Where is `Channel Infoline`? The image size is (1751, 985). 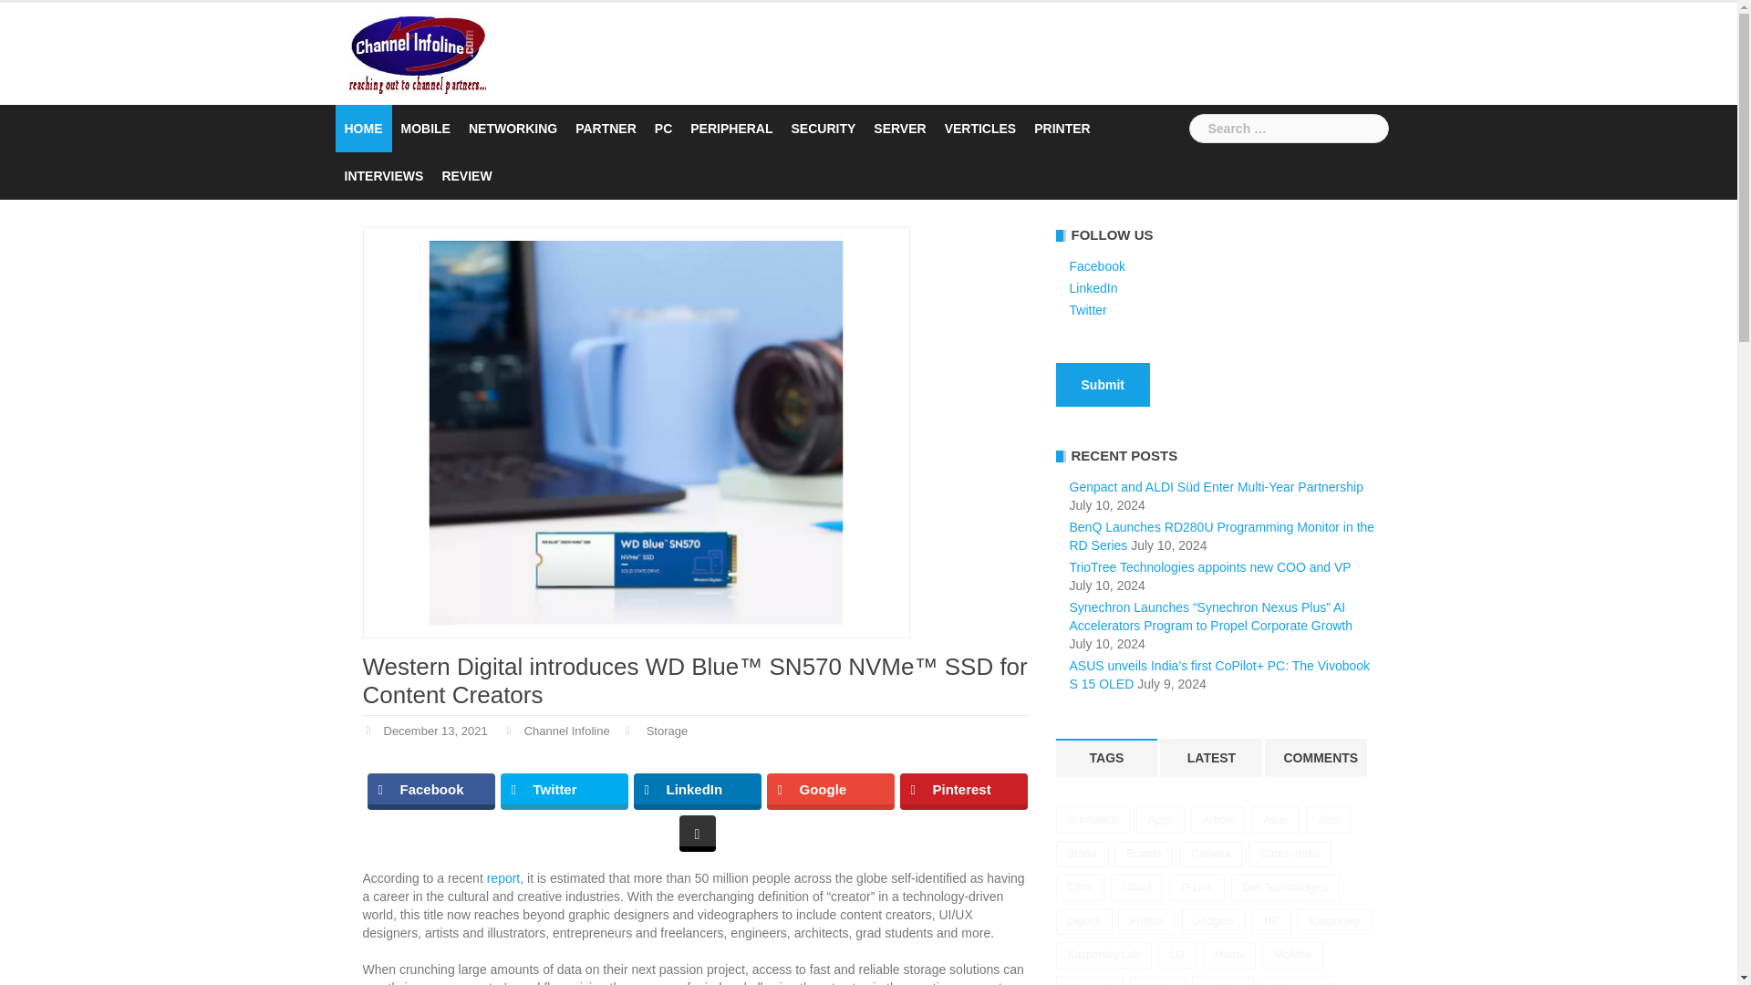
Channel Infoline is located at coordinates (566, 731).